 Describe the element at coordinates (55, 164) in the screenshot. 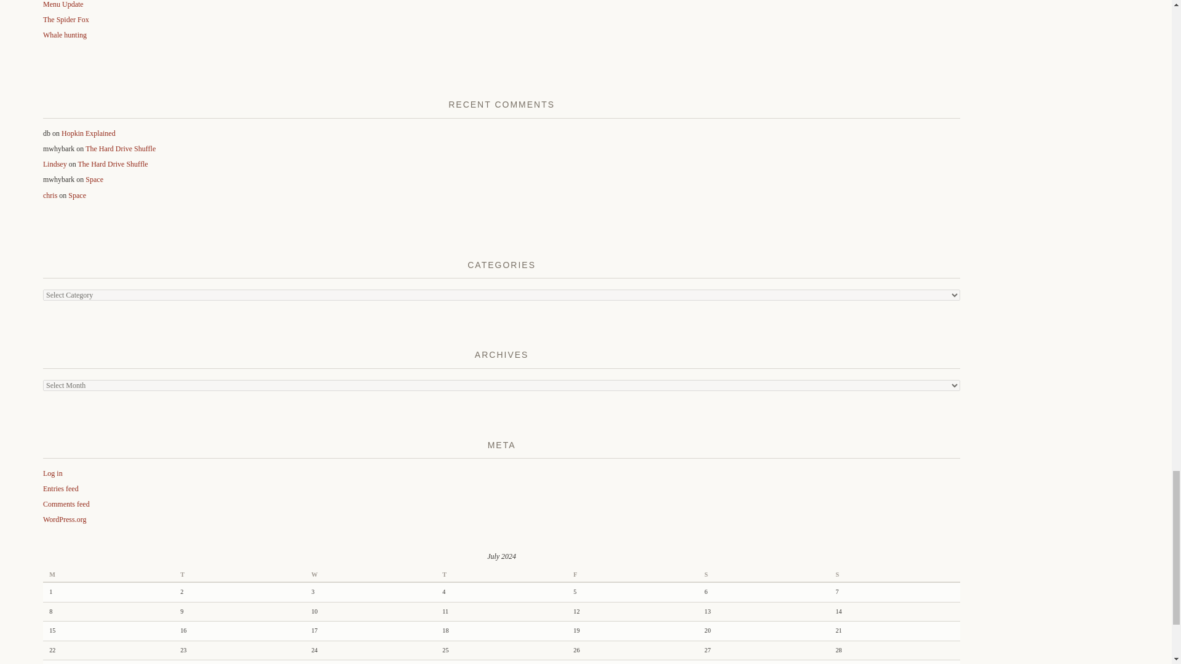

I see `Lindsey` at that location.